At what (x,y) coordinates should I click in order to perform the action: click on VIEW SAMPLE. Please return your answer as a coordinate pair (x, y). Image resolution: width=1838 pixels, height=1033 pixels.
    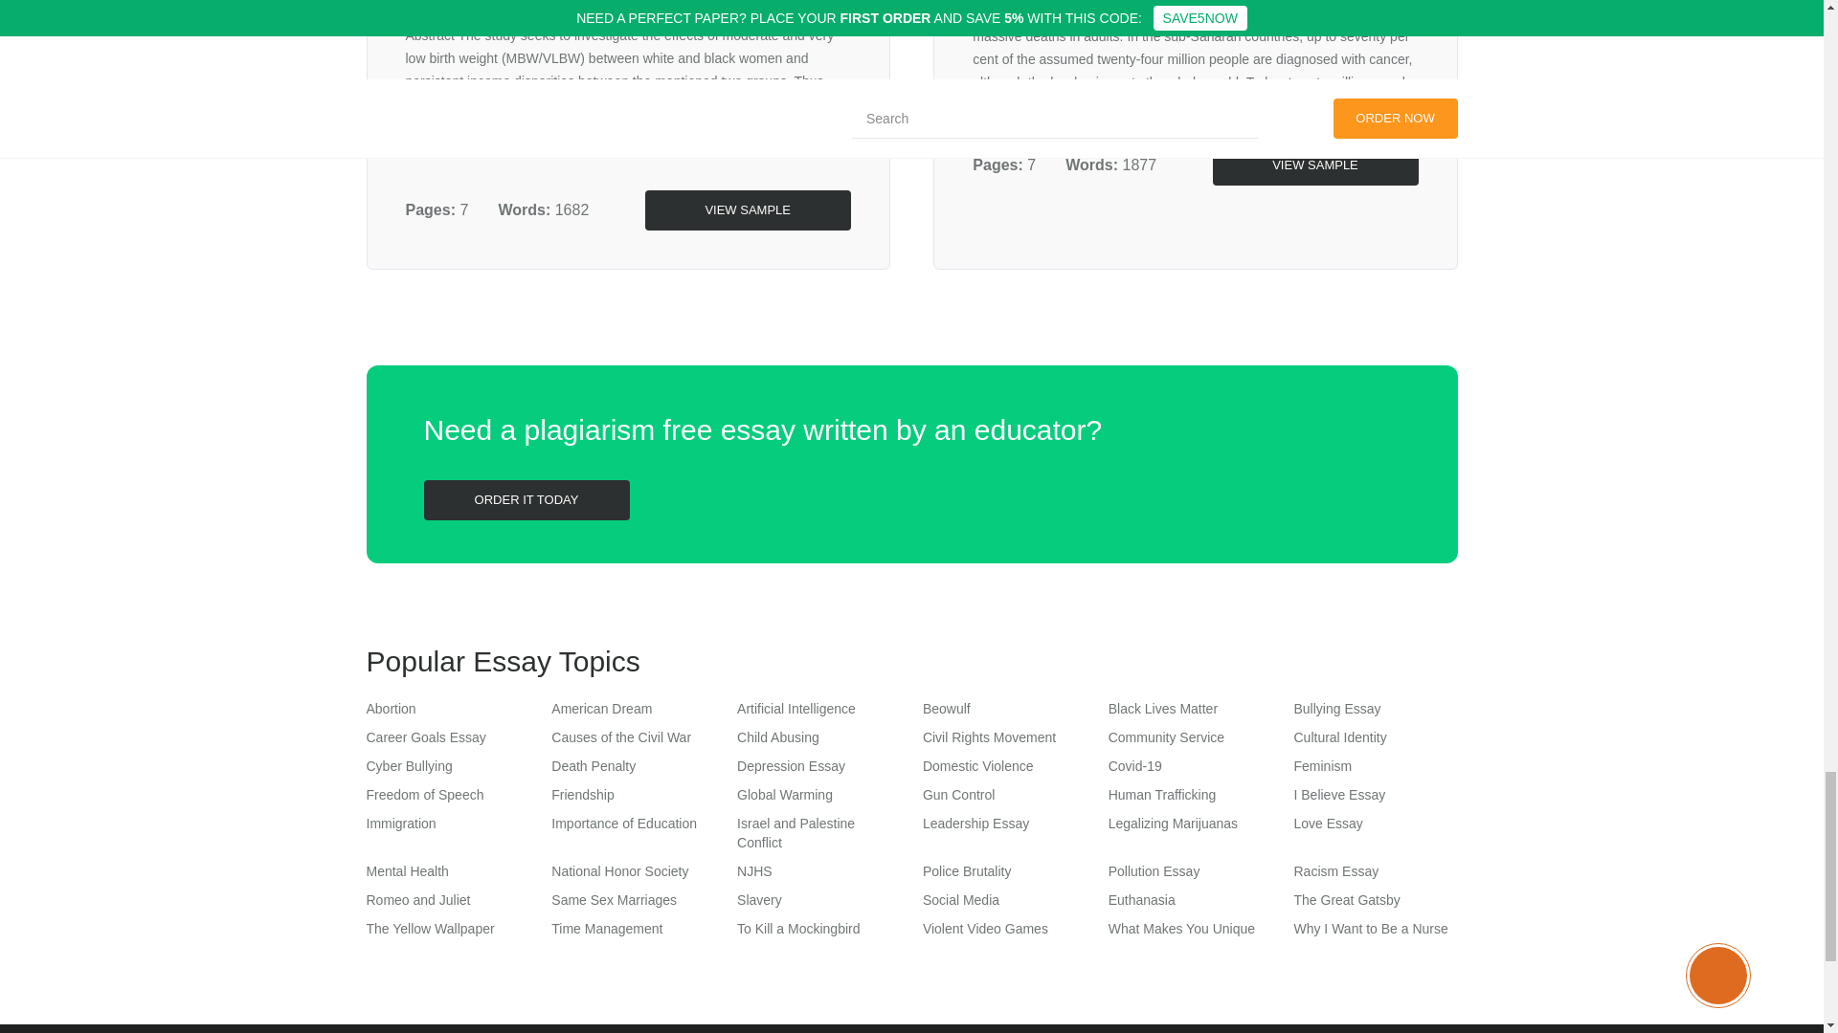
    Looking at the image, I should click on (1313, 165).